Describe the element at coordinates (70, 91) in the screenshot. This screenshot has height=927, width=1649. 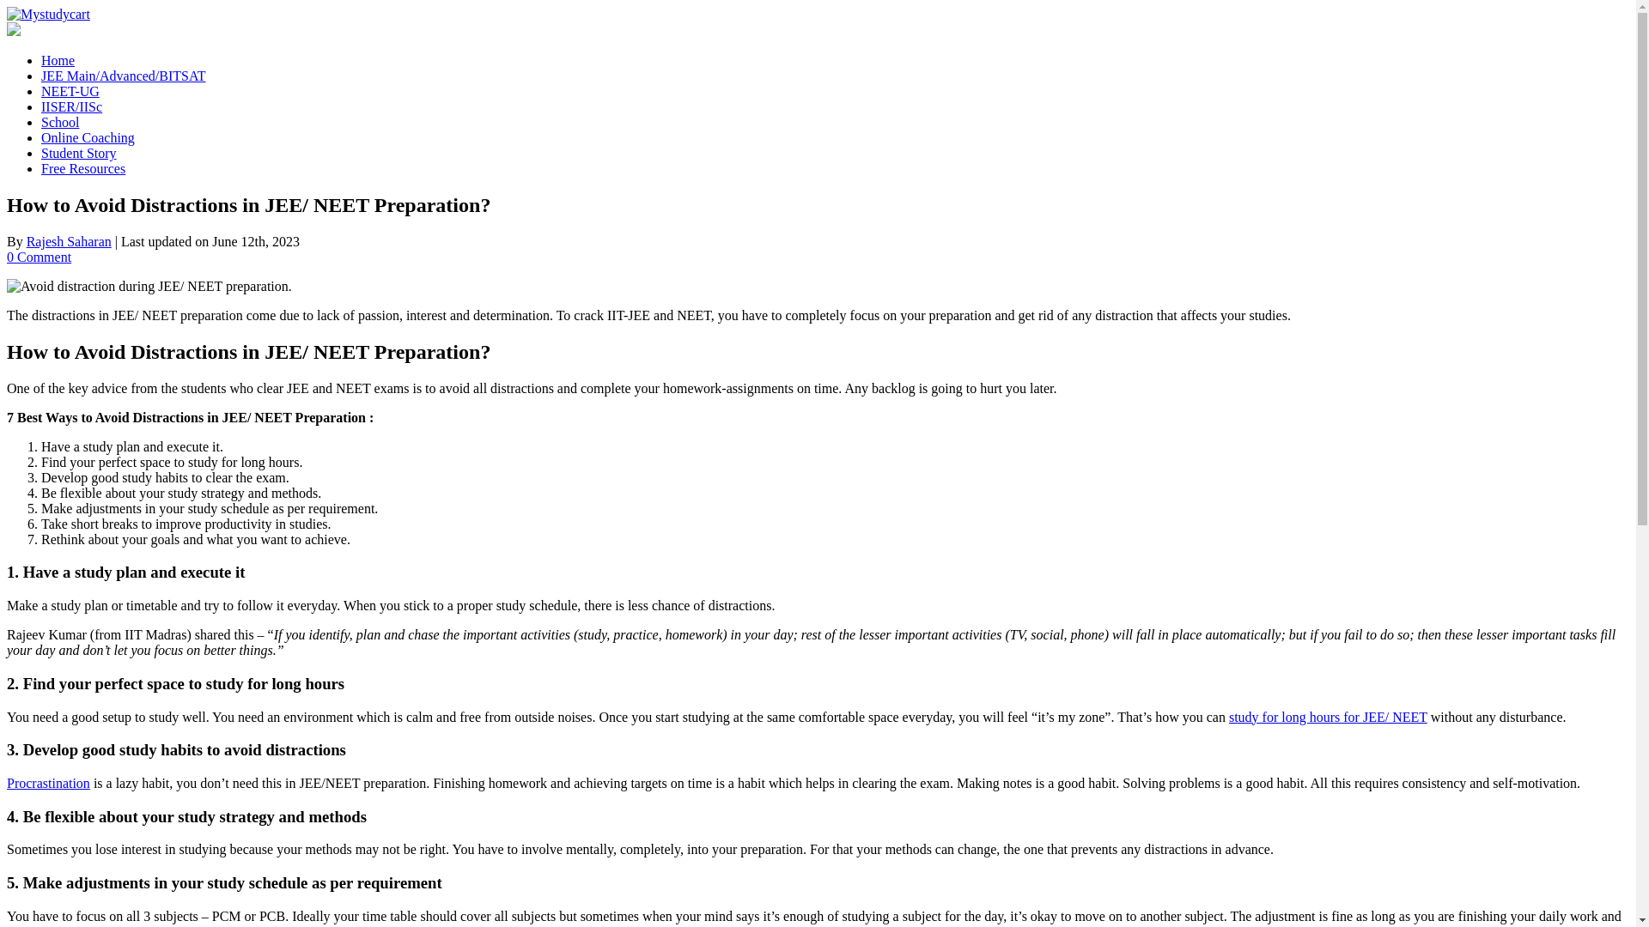
I see `NEET-UG` at that location.